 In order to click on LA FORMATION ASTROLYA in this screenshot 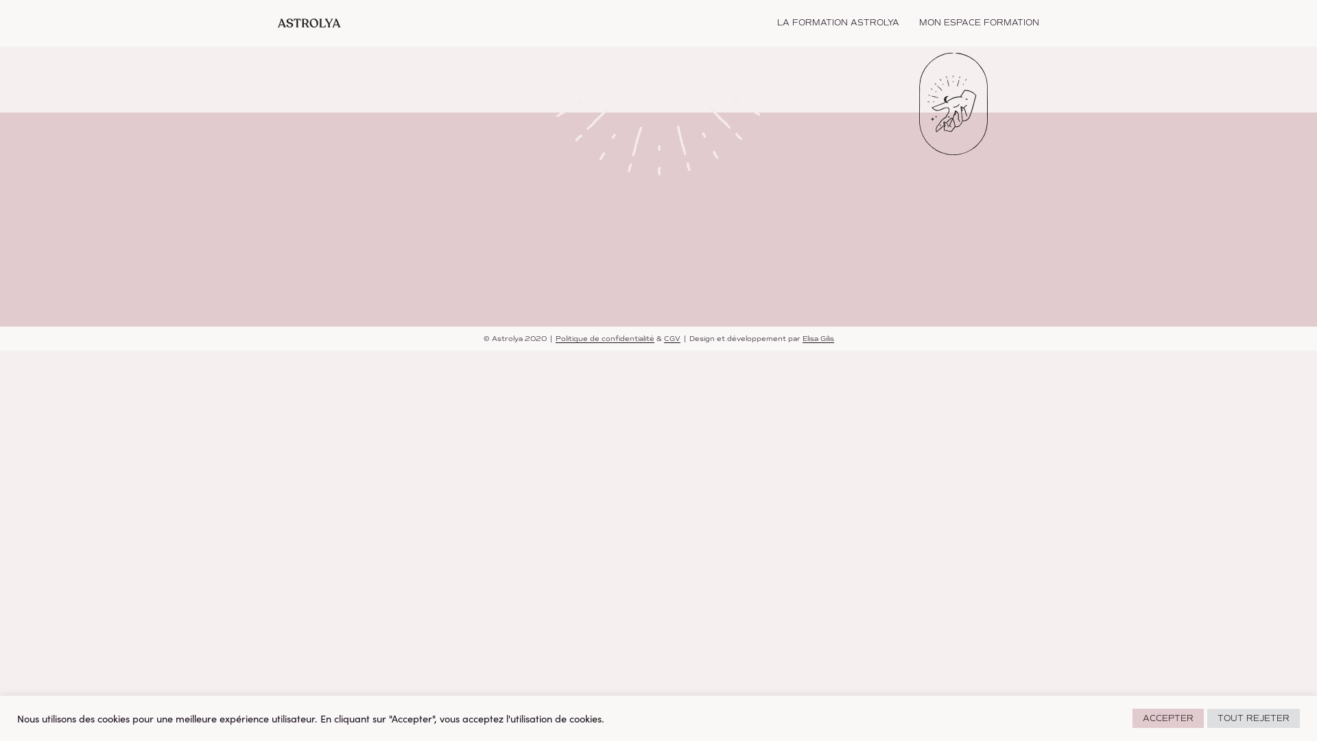, I will do `click(838, 23)`.